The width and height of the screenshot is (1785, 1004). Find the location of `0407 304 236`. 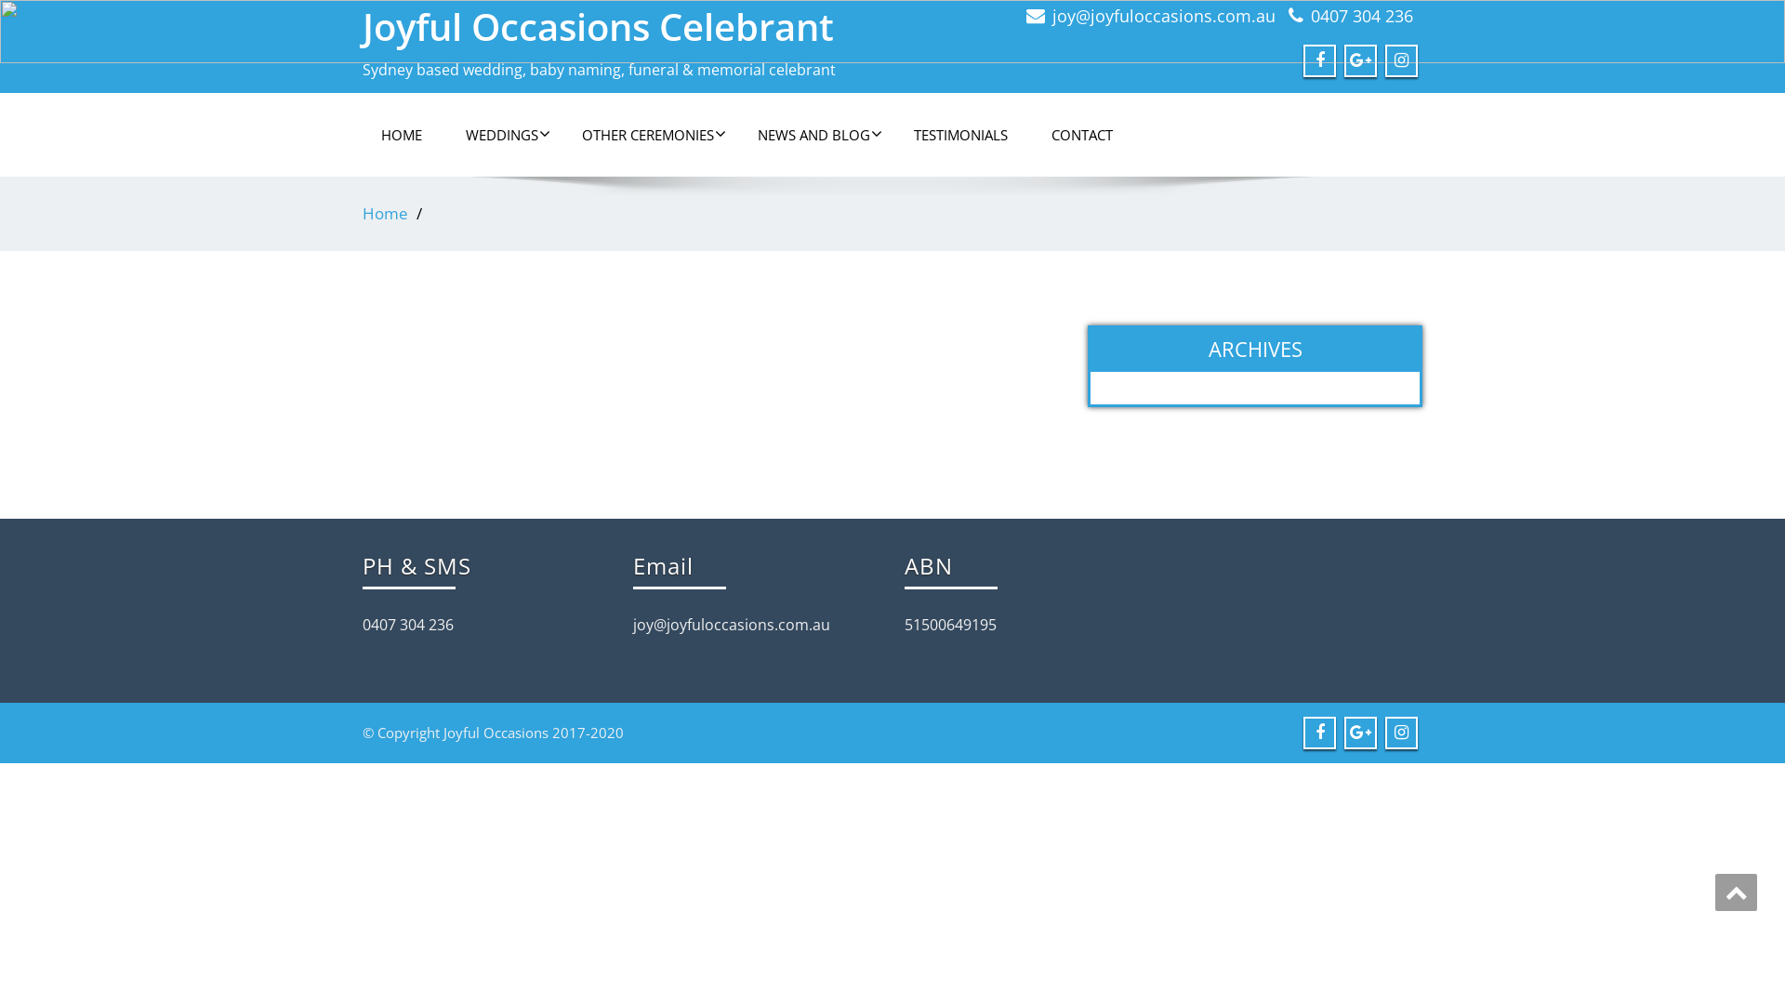

0407 304 236 is located at coordinates (1362, 16).